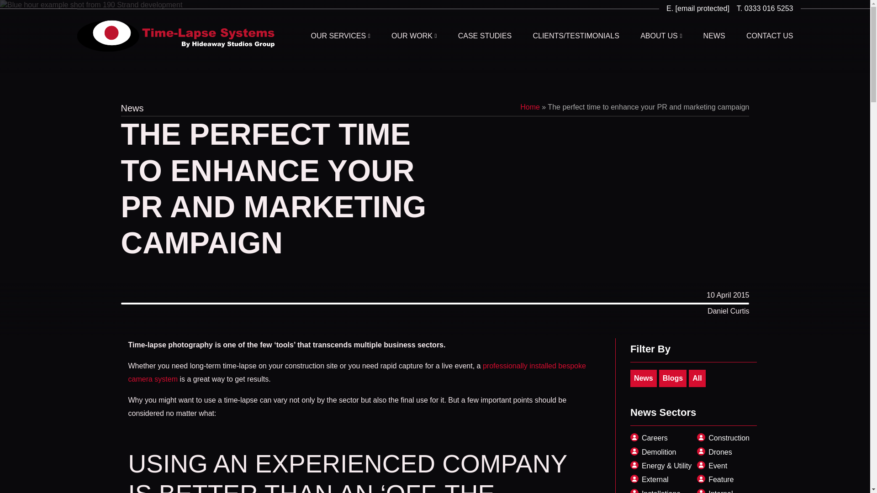  I want to click on CASE STUDIES, so click(484, 36).